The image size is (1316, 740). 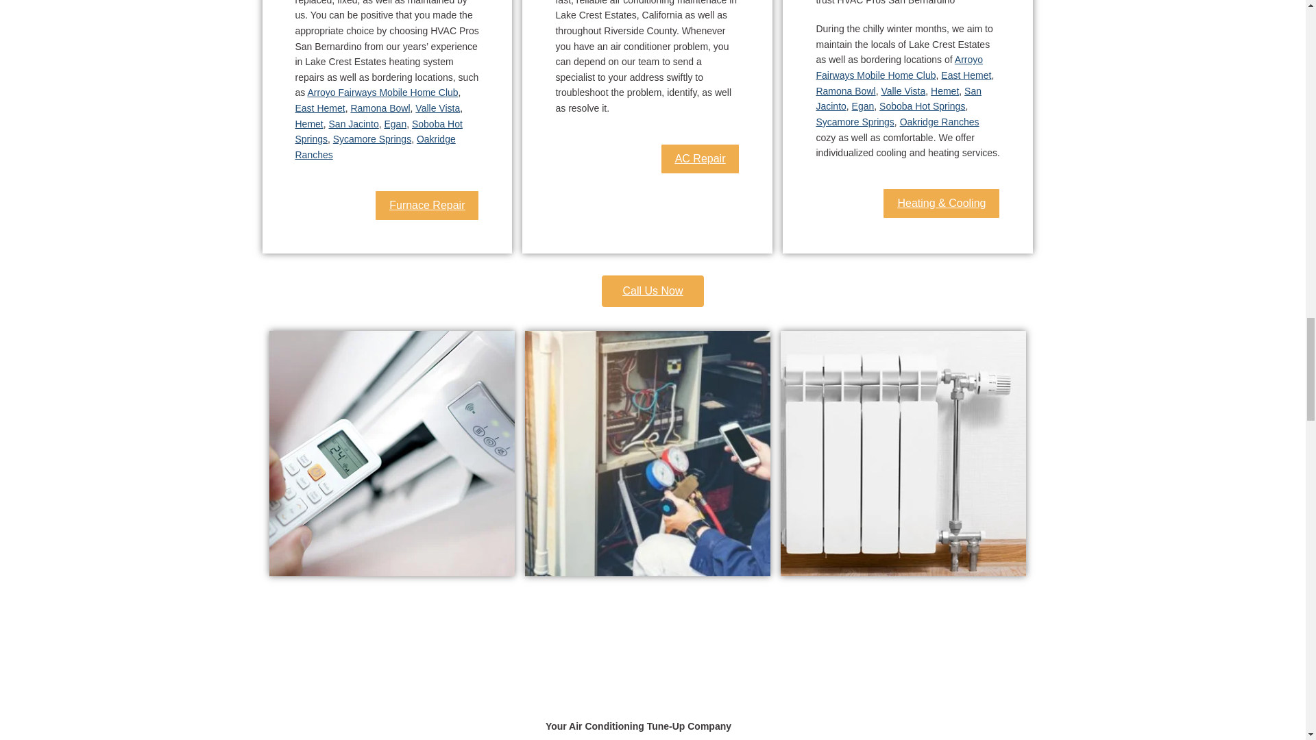 I want to click on Furnace Repair, so click(x=426, y=205).